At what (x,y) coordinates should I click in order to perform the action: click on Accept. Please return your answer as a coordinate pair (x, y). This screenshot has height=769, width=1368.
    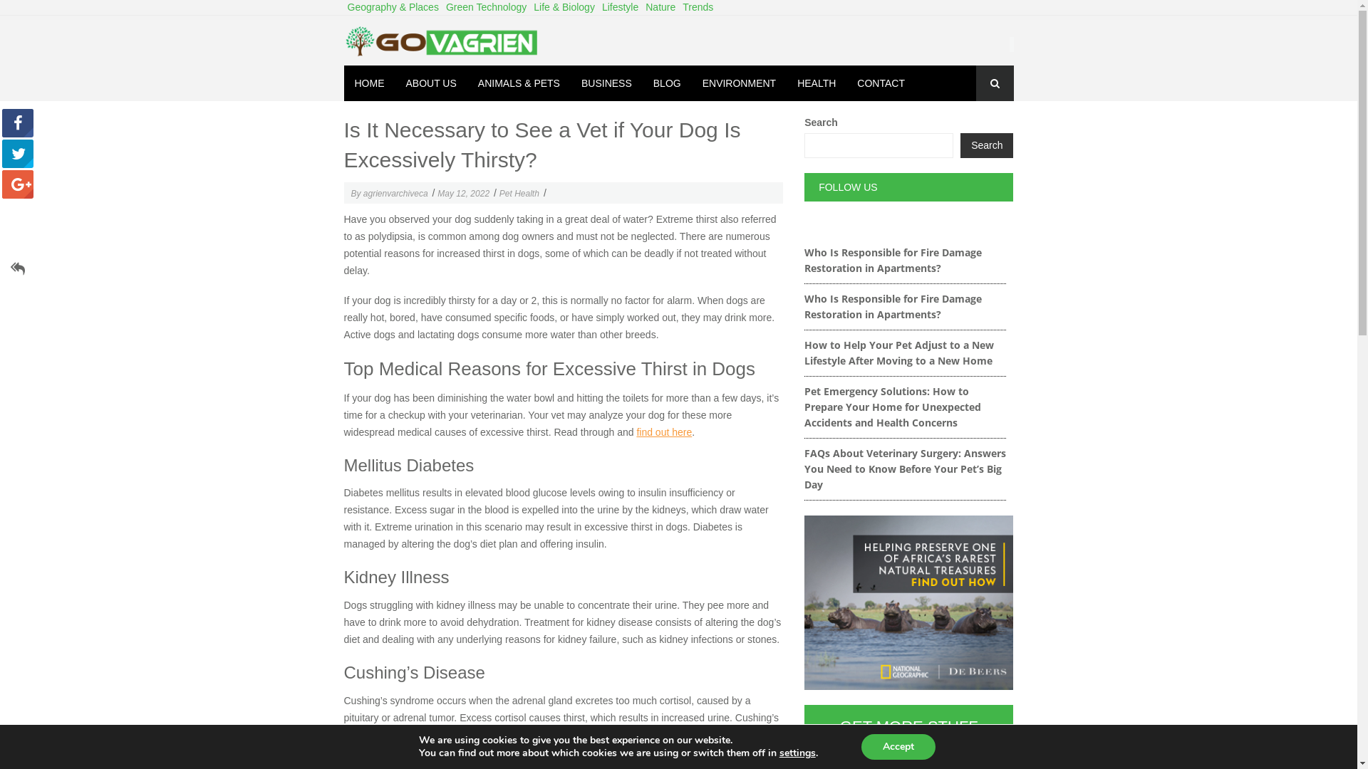
    Looking at the image, I should click on (898, 747).